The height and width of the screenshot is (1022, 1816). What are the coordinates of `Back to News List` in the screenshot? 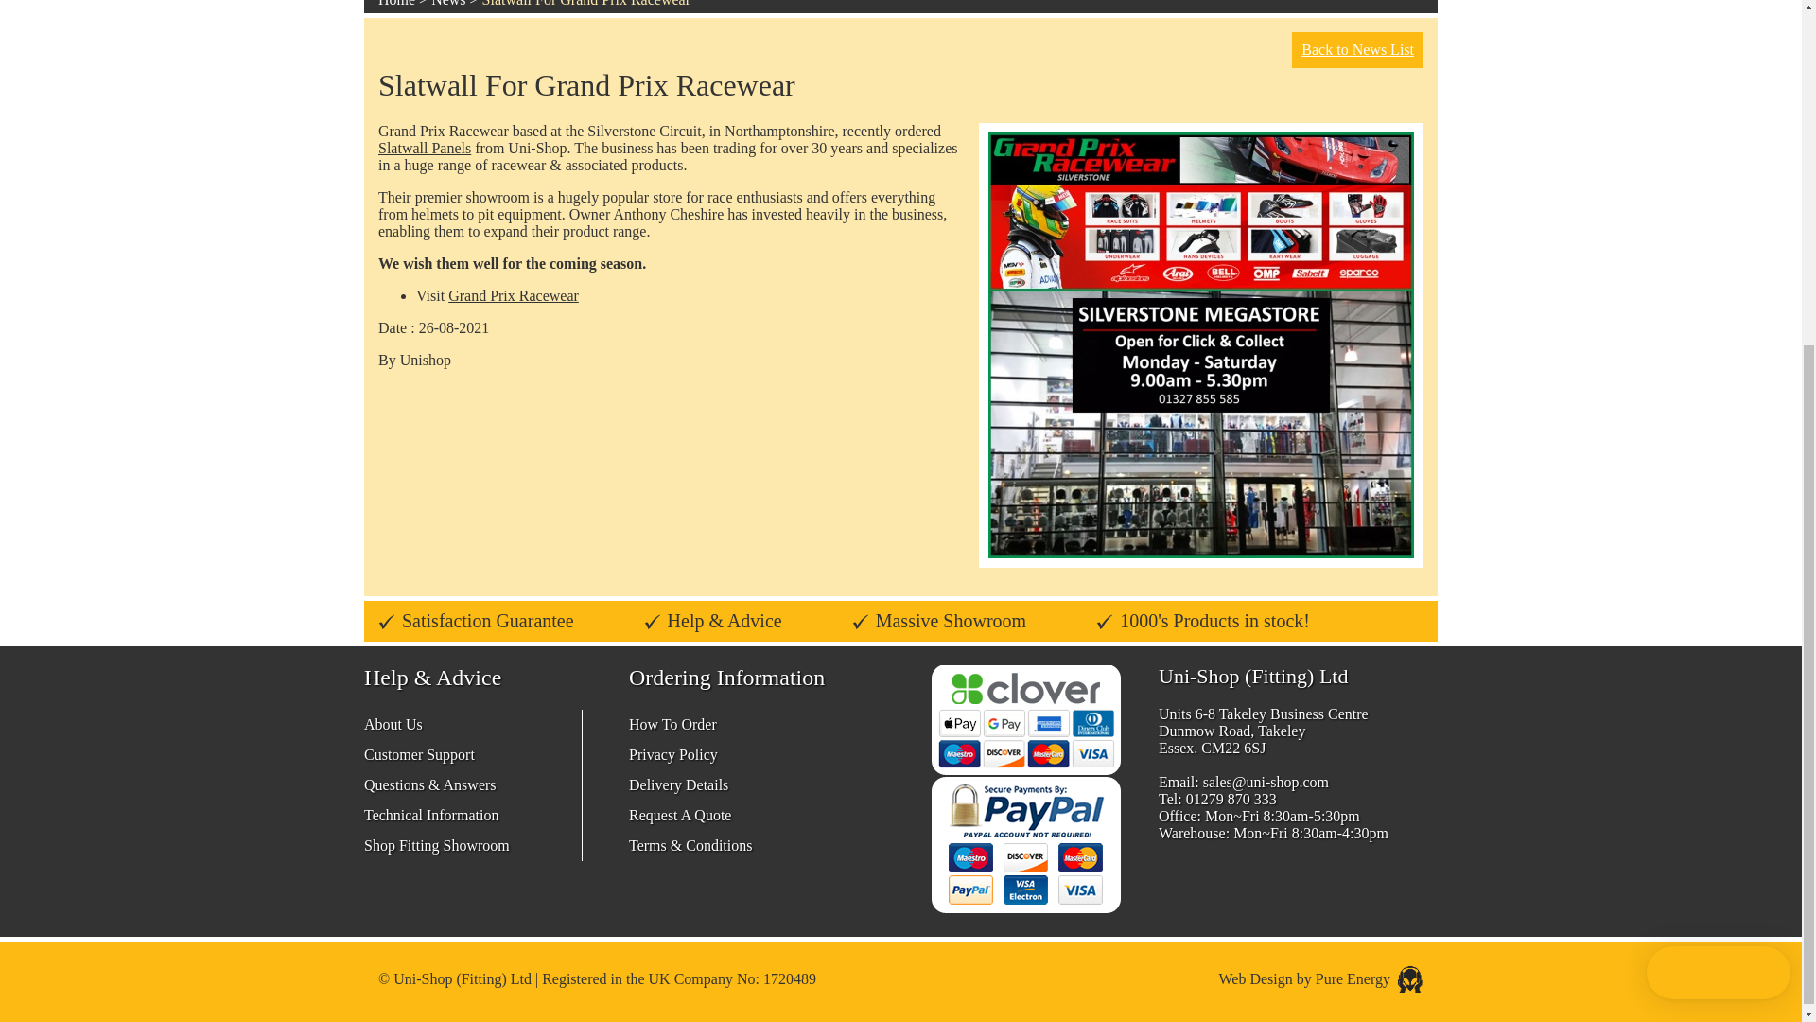 It's located at (1357, 49).